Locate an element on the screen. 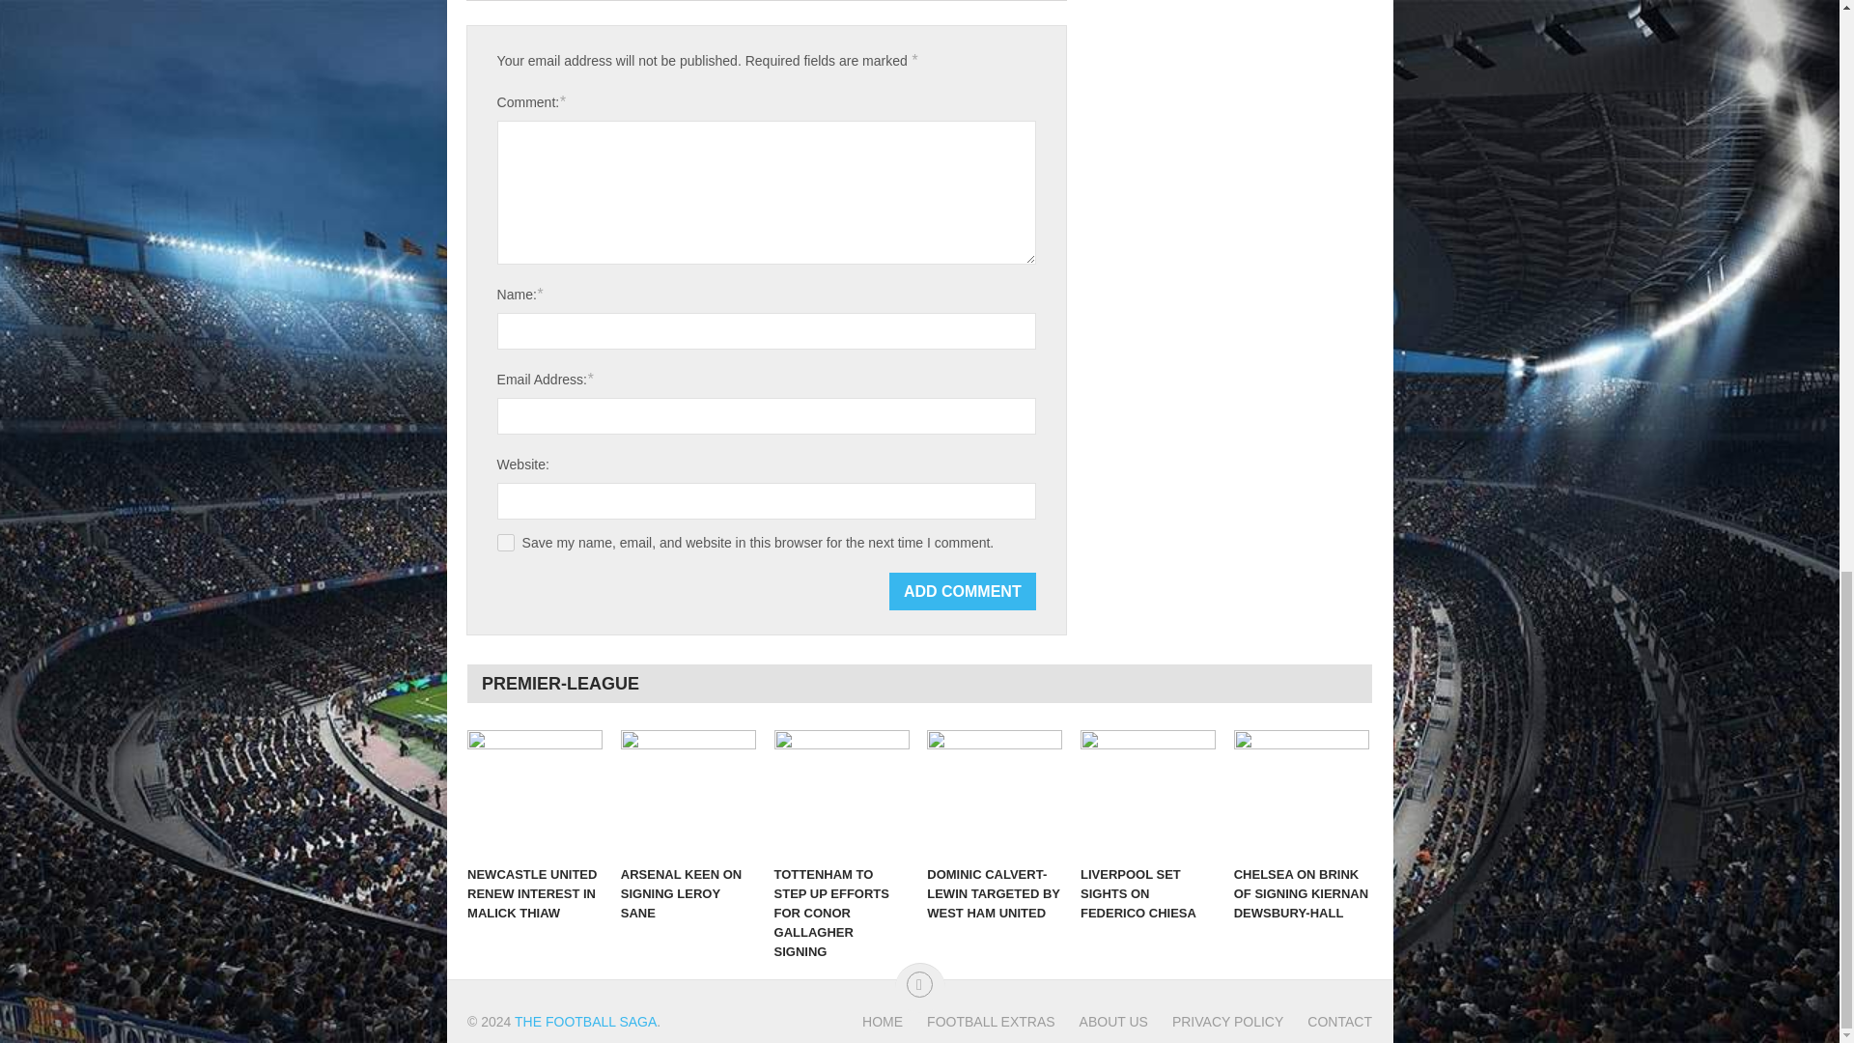 This screenshot has width=1854, height=1043. LIVERPOOL SET SIGHTS ON FEDERICO CHIESA is located at coordinates (1148, 792).